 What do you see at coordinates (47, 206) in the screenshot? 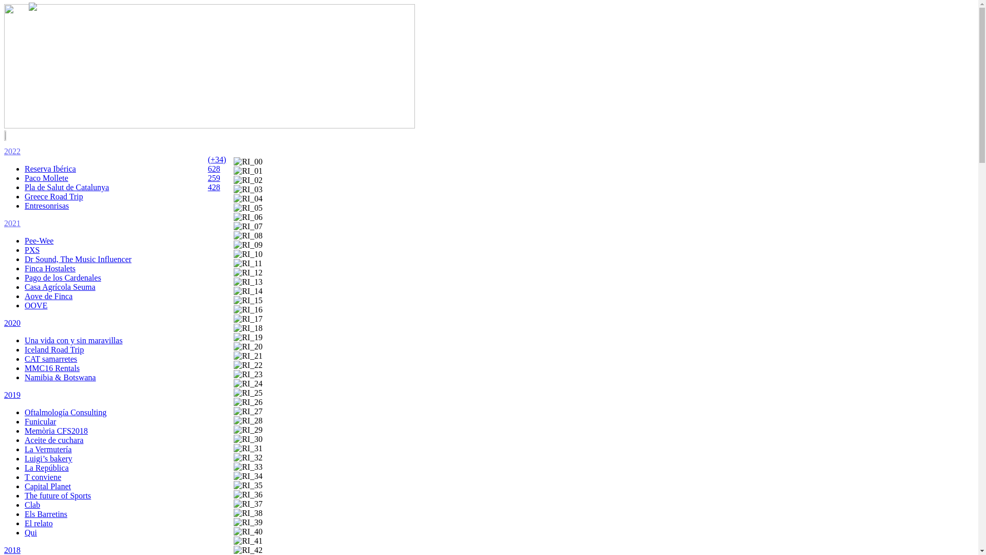
I see `Entresonrisas` at bounding box center [47, 206].